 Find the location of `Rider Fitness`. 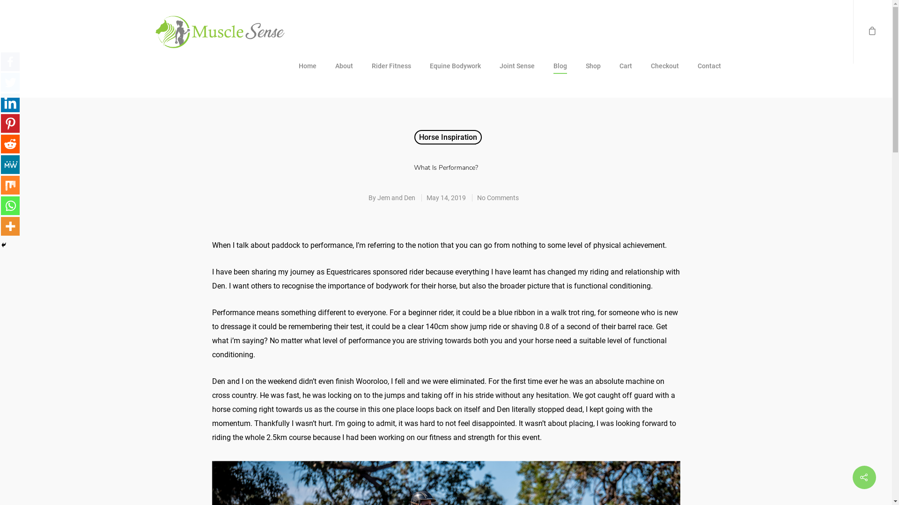

Rider Fitness is located at coordinates (391, 73).